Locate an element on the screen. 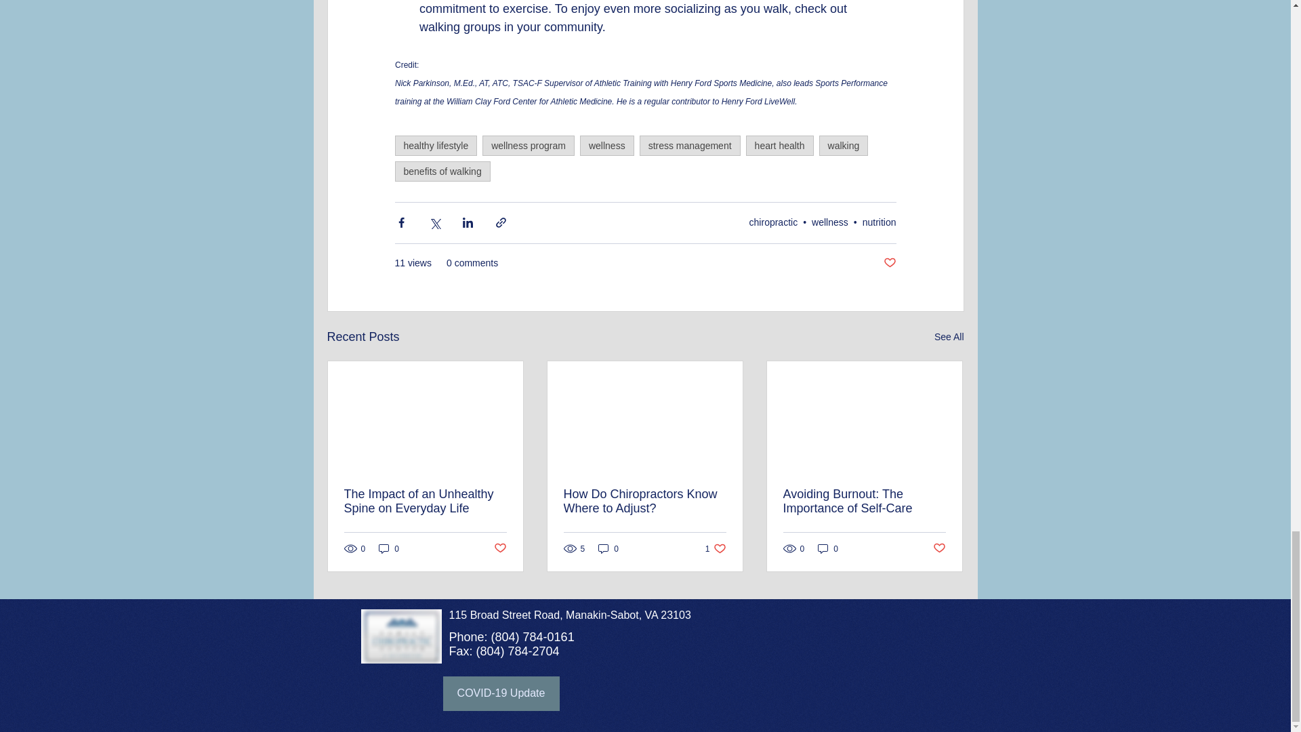 The image size is (1301, 732). walking is located at coordinates (844, 145).